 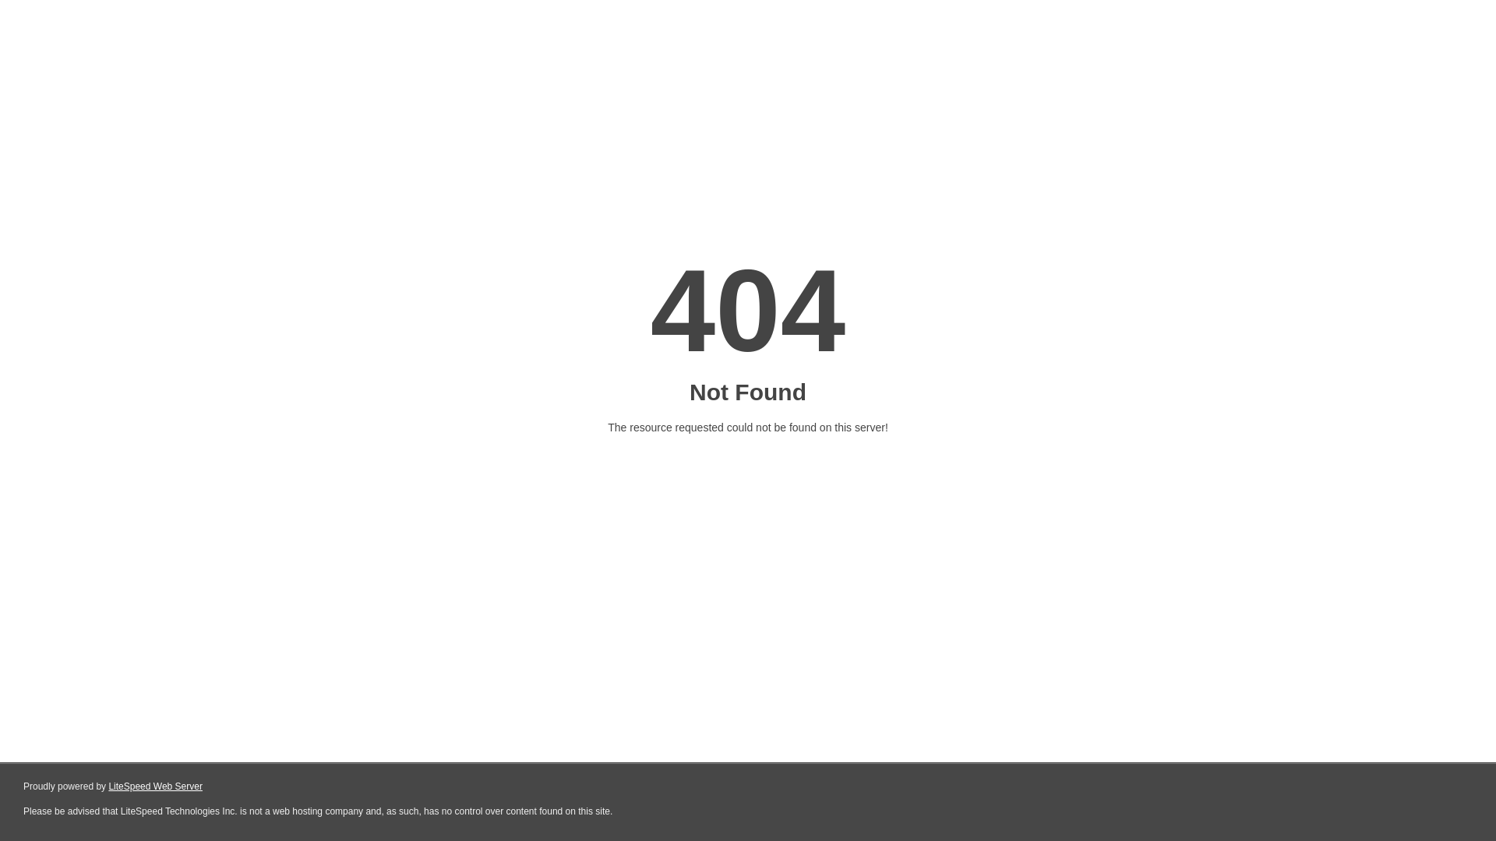 I want to click on LiteSpeed Web Server, so click(x=156, y=786).